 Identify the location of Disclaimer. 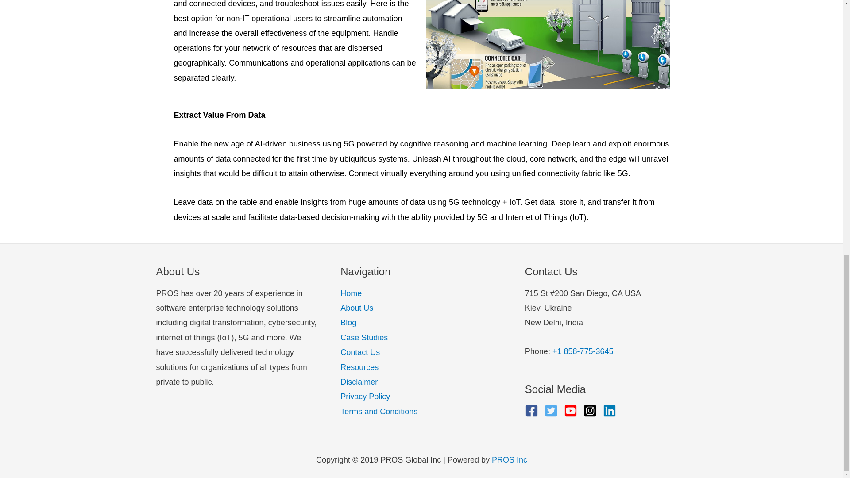
(359, 382).